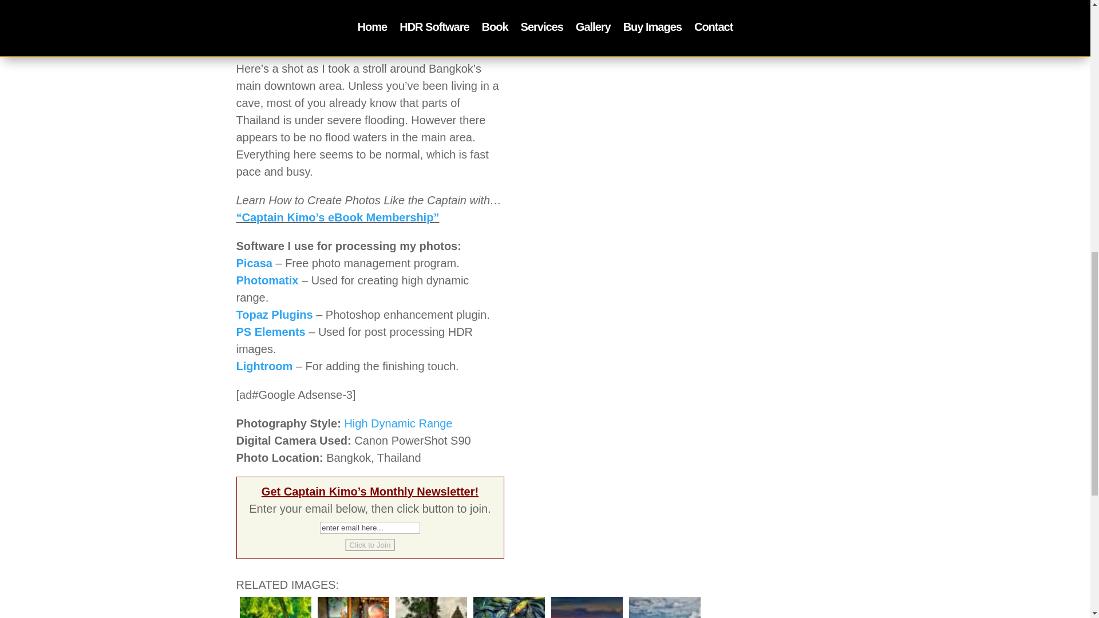  Describe the element at coordinates (664, 605) in the screenshot. I see `Coral Island Tour Boats - Phuket, Thailand` at that location.